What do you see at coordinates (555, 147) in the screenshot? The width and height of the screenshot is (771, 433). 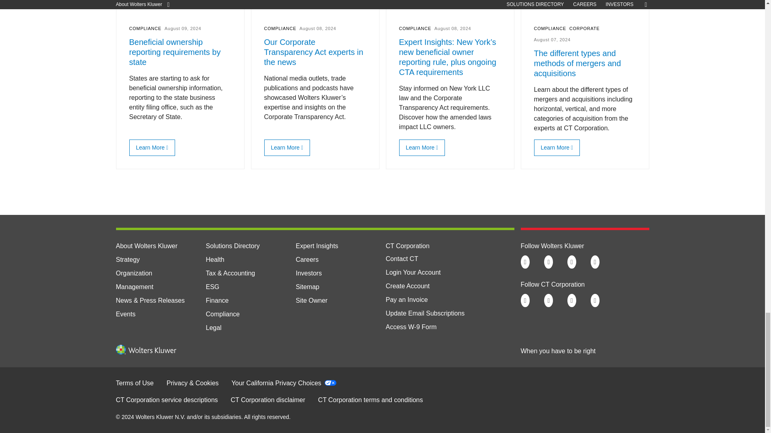 I see `The different types and methods of mergers and acquisitions` at bounding box center [555, 147].